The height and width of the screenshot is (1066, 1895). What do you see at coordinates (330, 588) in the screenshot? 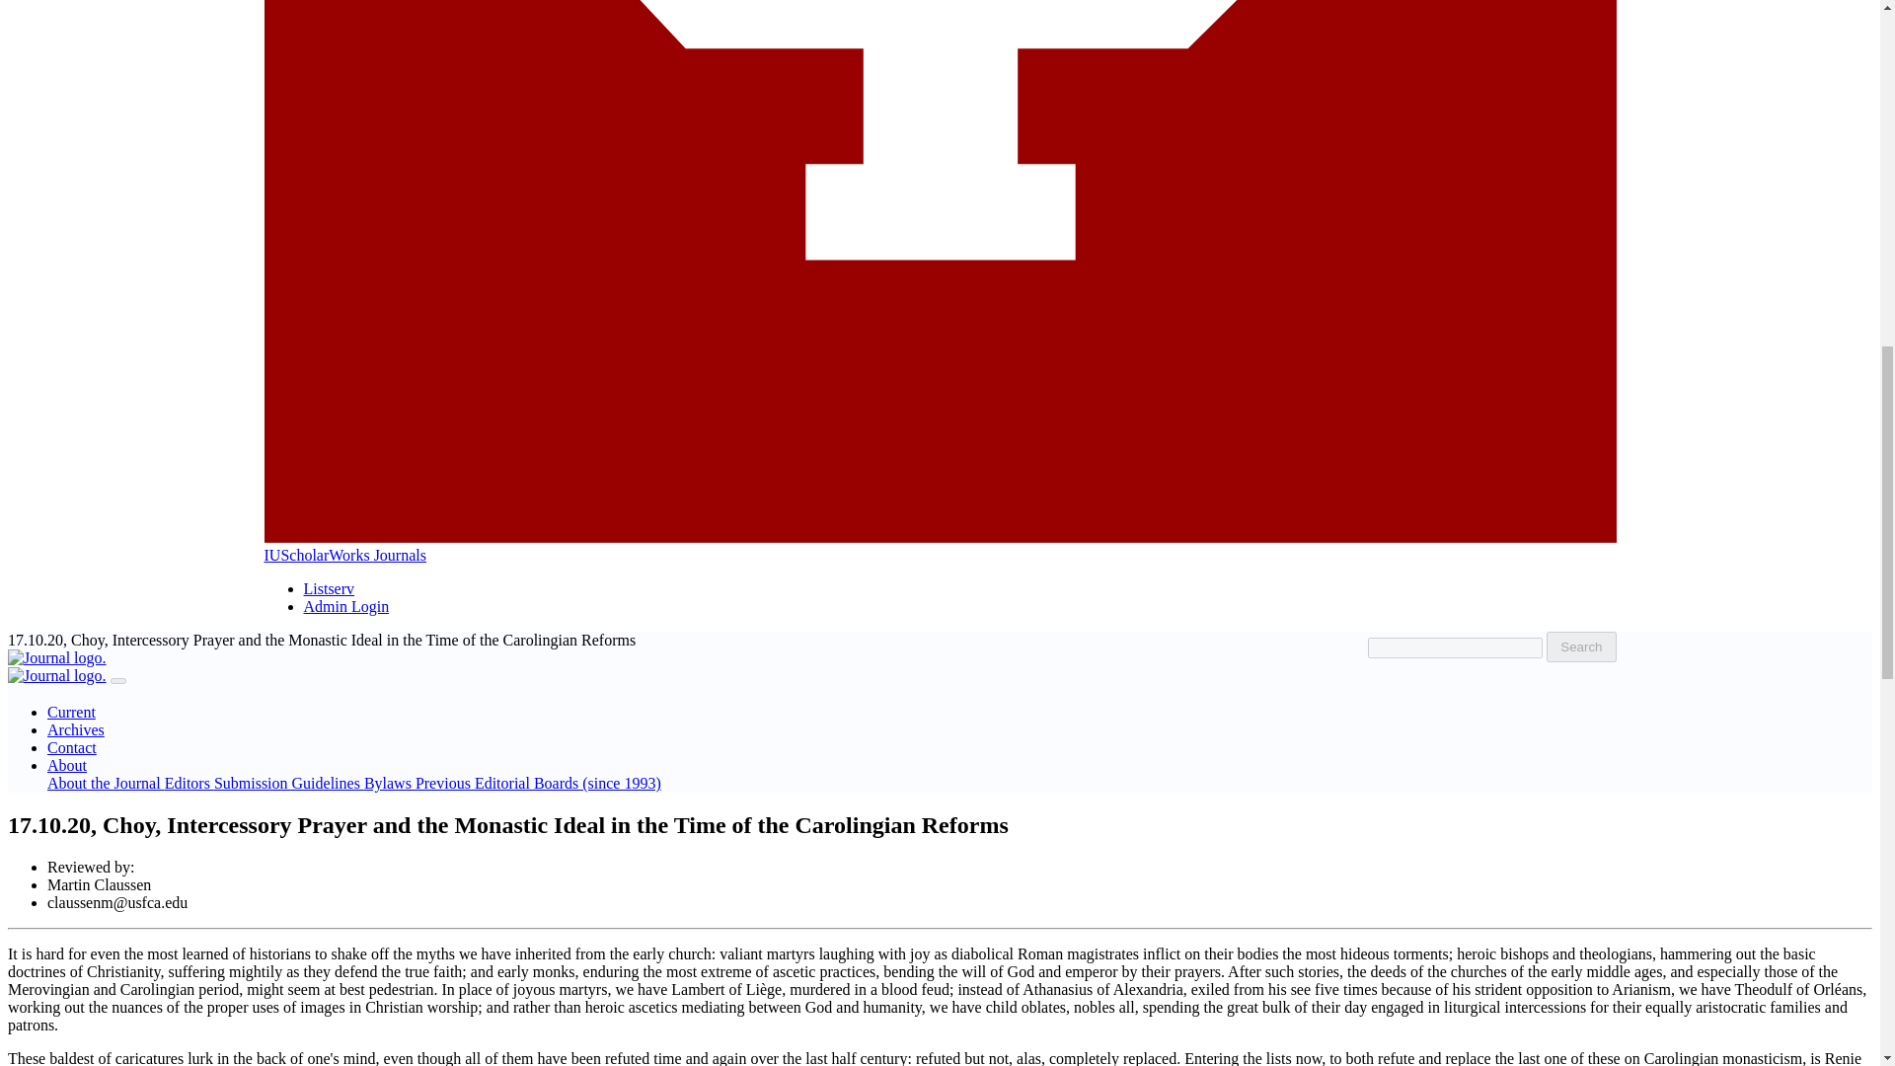
I see `Listserv` at bounding box center [330, 588].